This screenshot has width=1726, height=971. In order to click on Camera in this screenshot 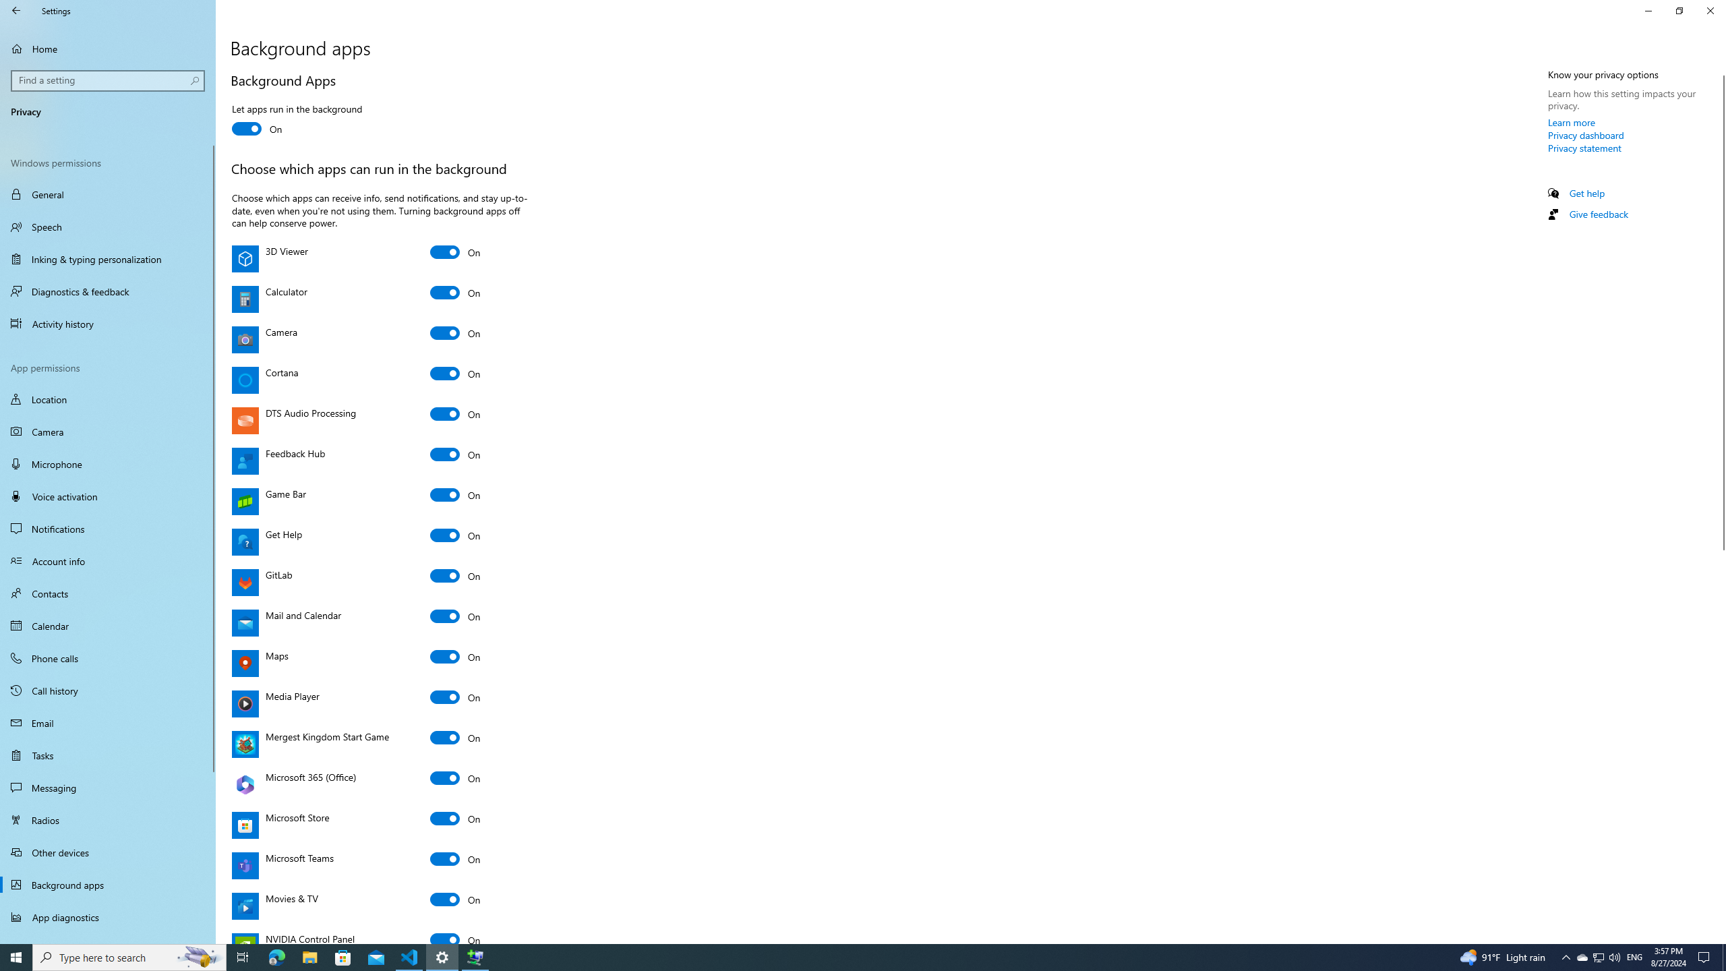, I will do `click(108, 432)`.